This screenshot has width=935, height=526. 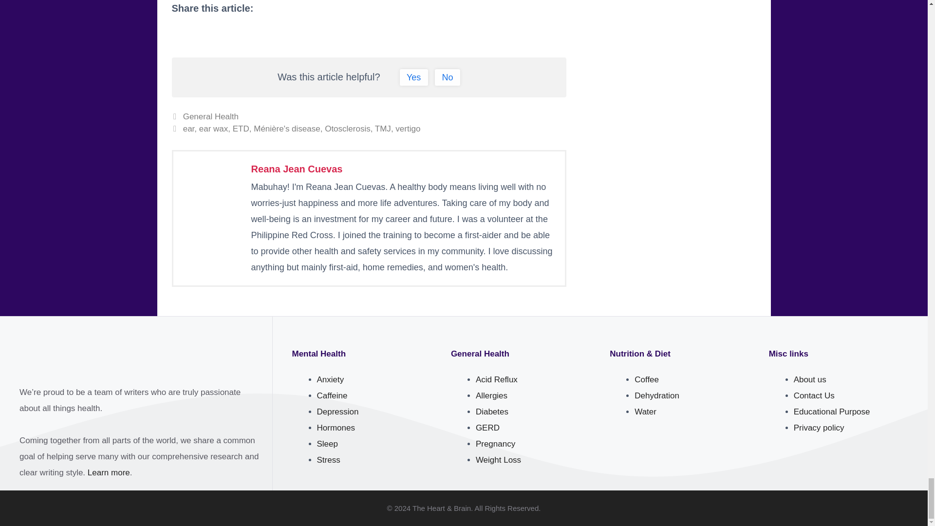 What do you see at coordinates (241, 129) in the screenshot?
I see `ETD` at bounding box center [241, 129].